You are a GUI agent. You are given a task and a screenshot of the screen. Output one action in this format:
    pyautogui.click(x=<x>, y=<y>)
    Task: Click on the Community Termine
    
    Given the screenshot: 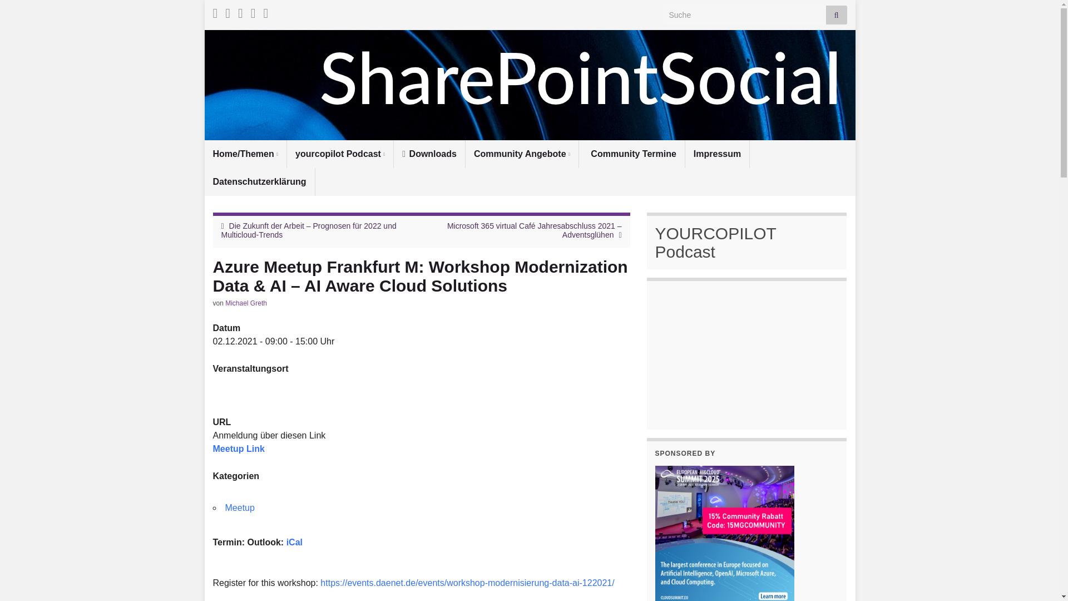 What is the action you would take?
    pyautogui.click(x=631, y=154)
    